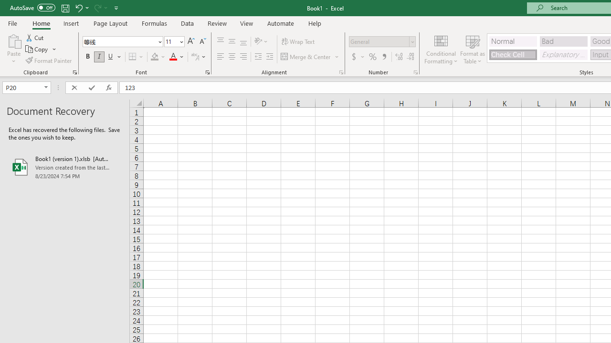 The image size is (611, 343). I want to click on Accounting Number Format, so click(354, 57).